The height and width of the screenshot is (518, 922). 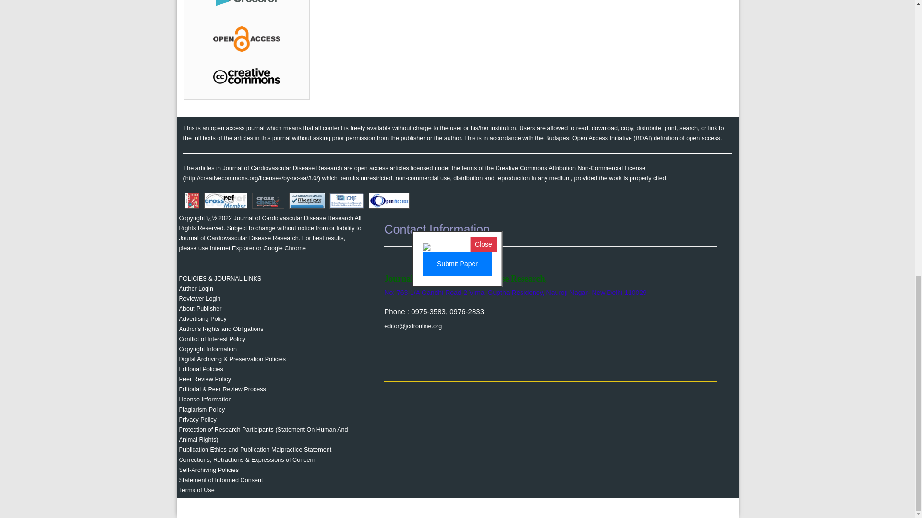 What do you see at coordinates (196, 289) in the screenshot?
I see `Author Login` at bounding box center [196, 289].